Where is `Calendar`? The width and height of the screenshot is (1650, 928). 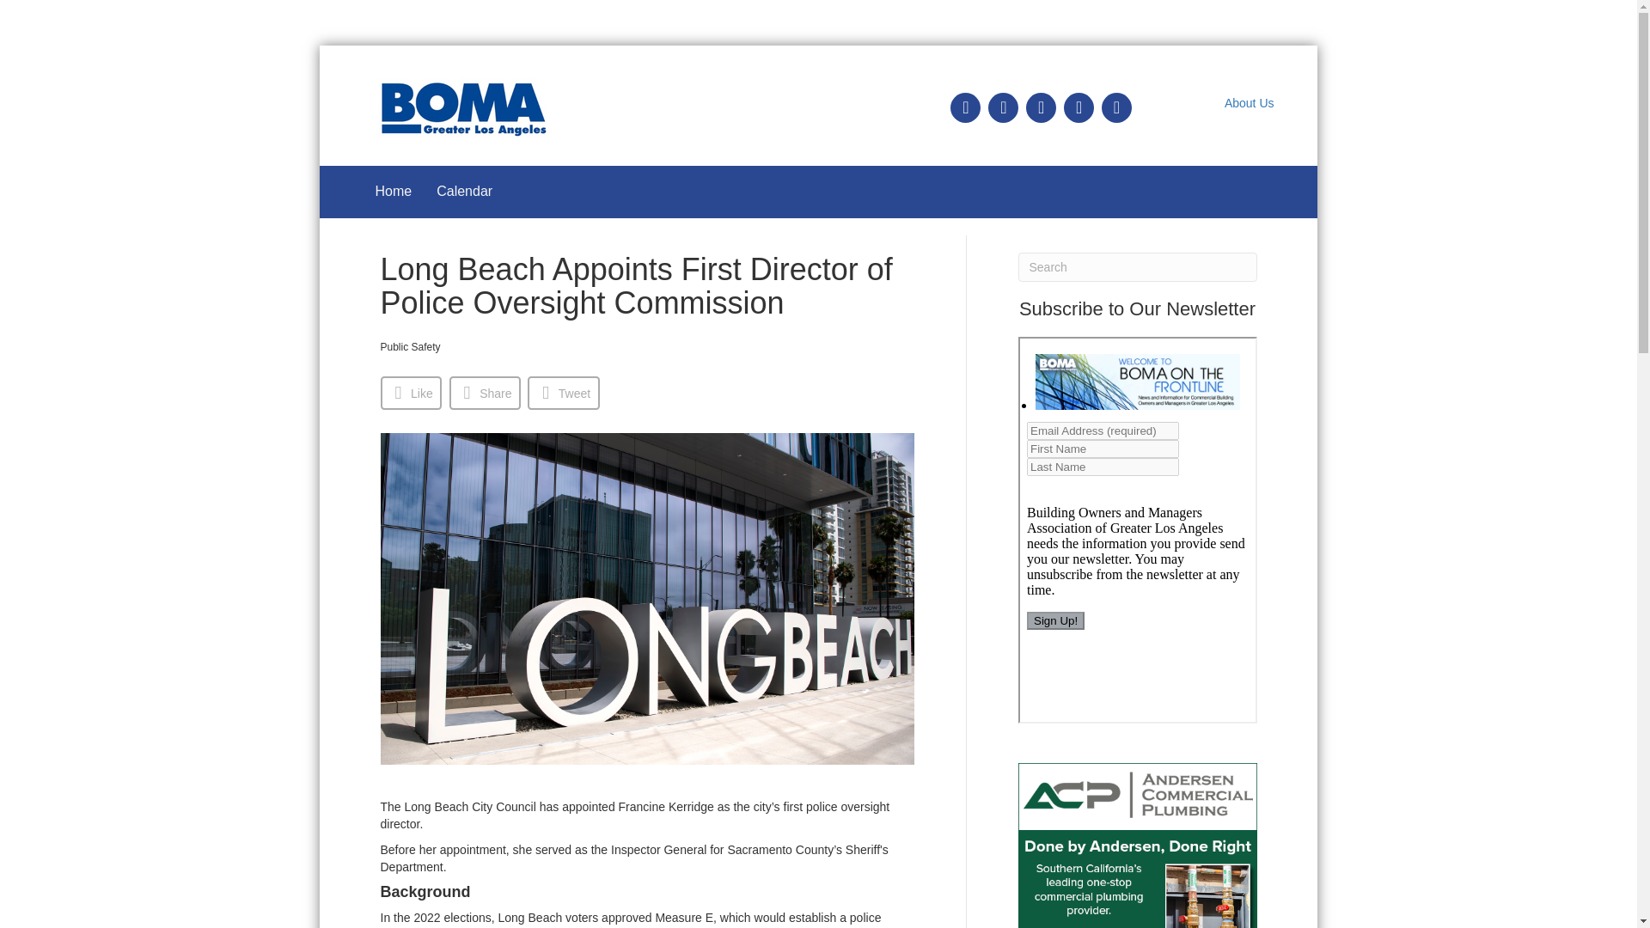 Calendar is located at coordinates (464, 192).